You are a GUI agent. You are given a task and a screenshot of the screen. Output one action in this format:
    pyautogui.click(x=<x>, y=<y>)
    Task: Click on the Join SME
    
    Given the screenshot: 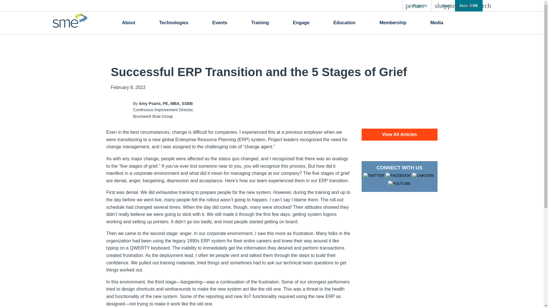 What is the action you would take?
    pyautogui.click(x=417, y=6)
    